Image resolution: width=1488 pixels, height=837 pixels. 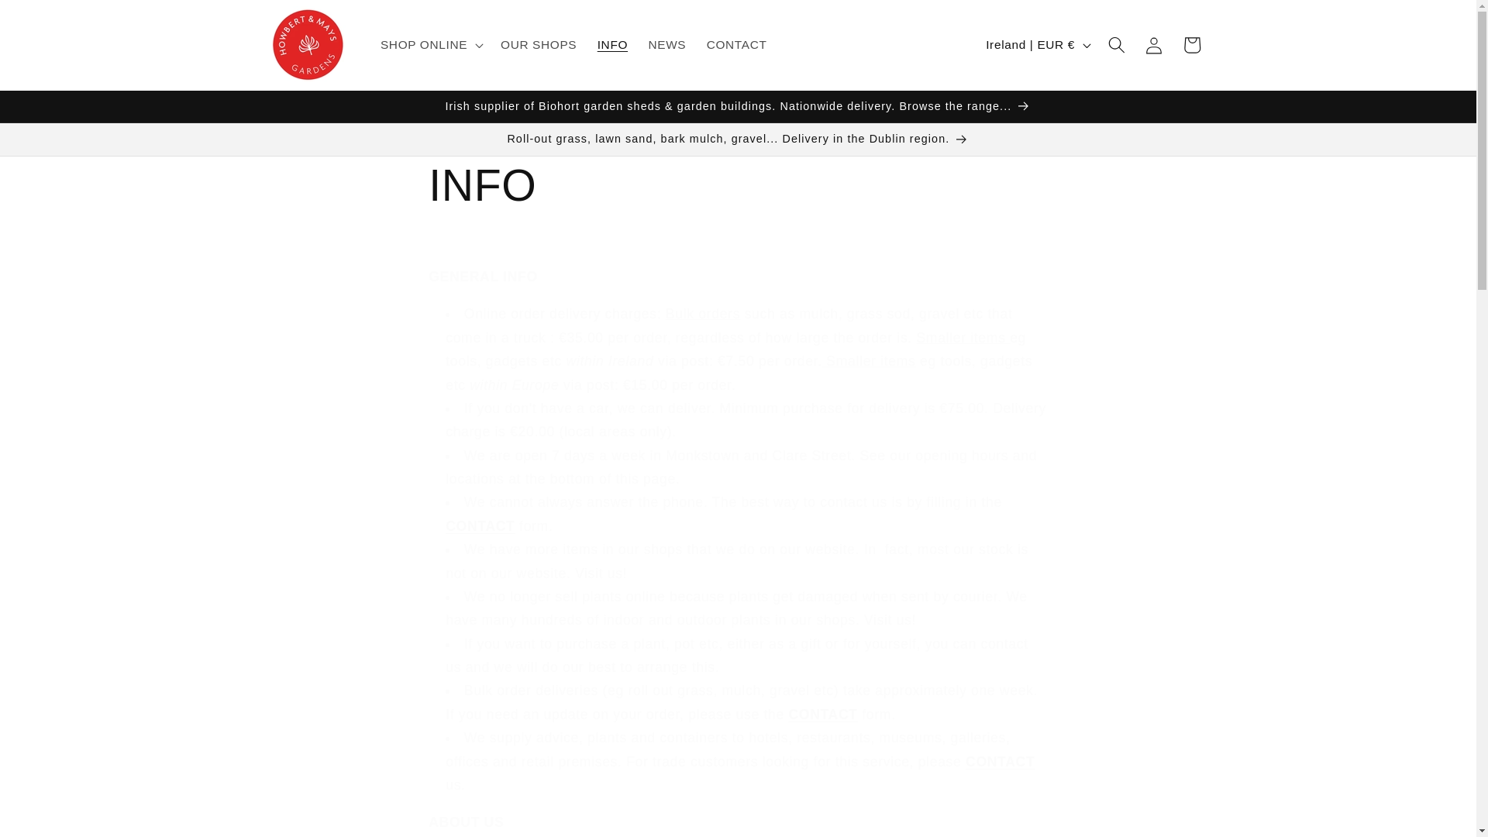 I want to click on INFO, so click(x=738, y=184).